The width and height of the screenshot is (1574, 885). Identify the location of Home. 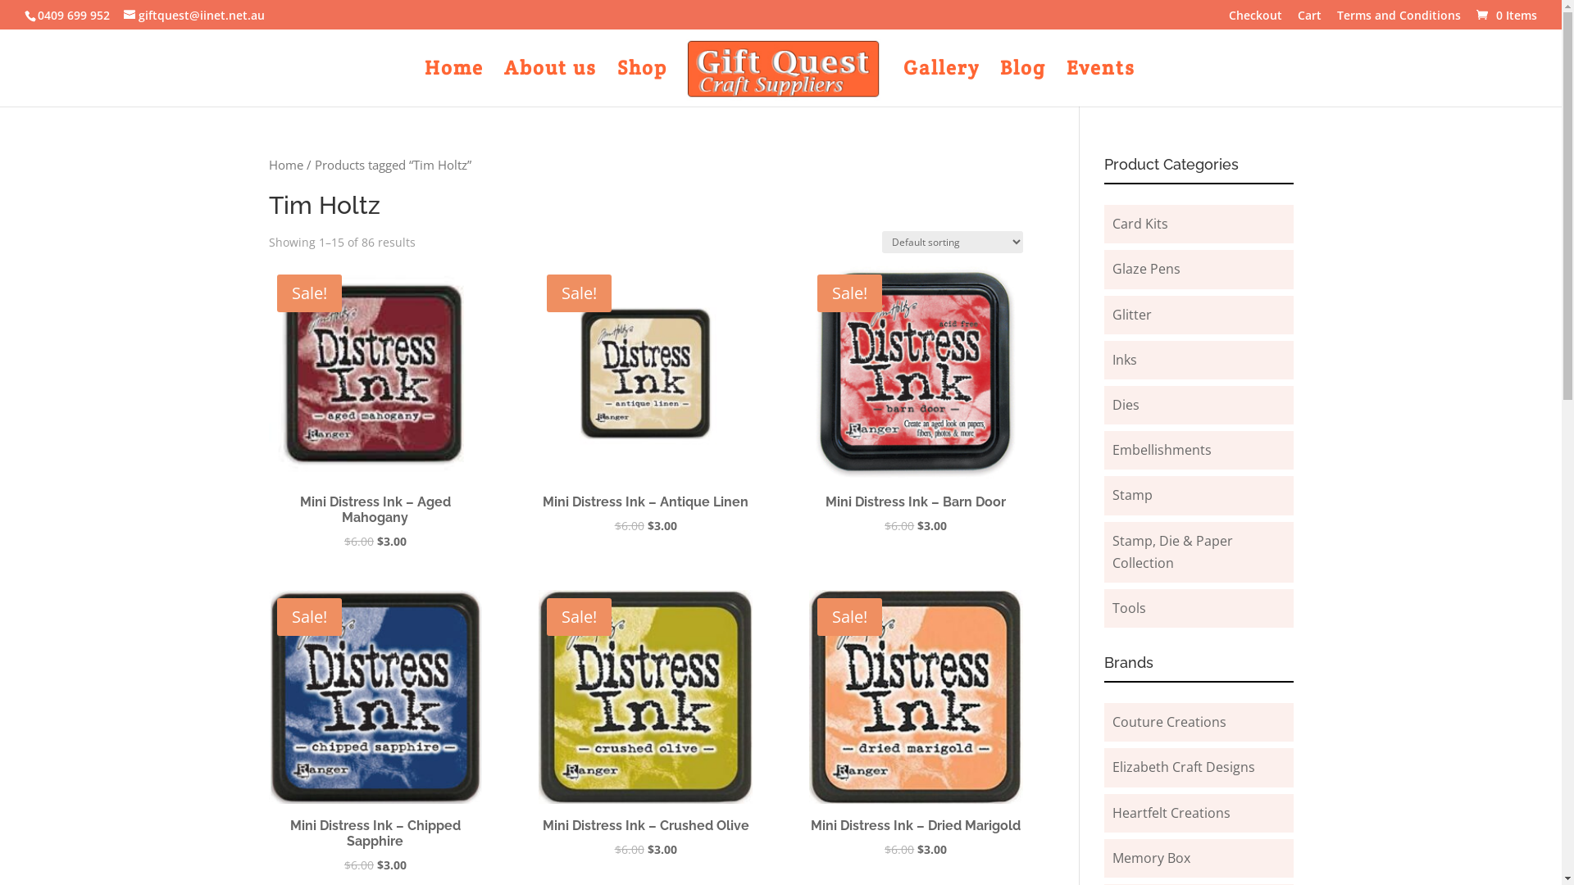
(454, 84).